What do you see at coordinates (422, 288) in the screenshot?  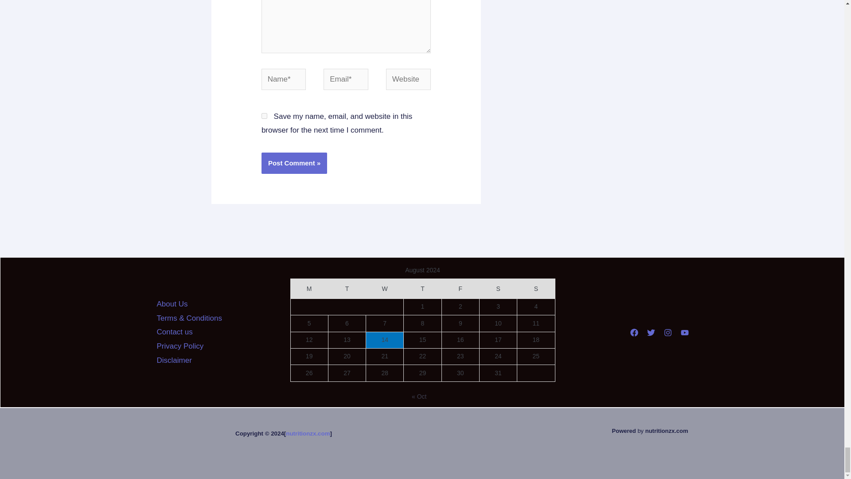 I see `Thursday` at bounding box center [422, 288].